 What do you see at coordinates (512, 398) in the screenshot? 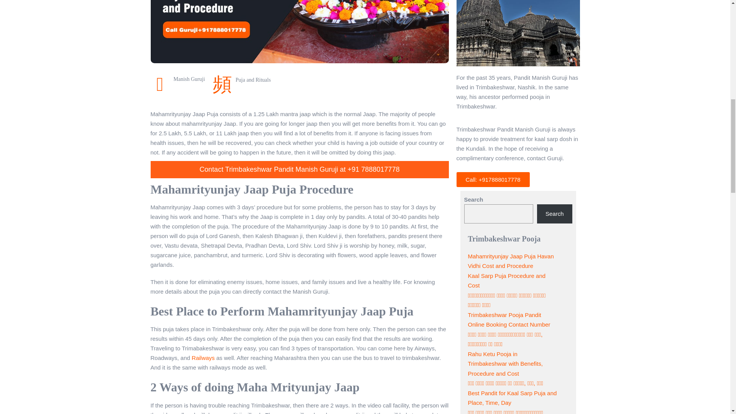
I see `Best Pandit for Kaal Sarp Puja and Place, Time, Day` at bounding box center [512, 398].